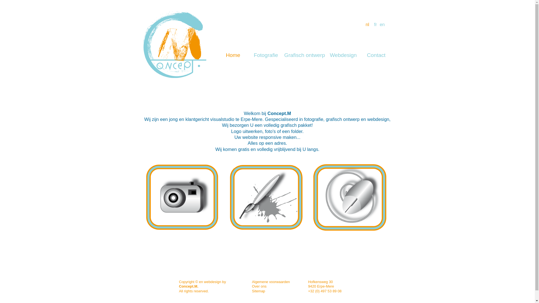 The image size is (539, 303). What do you see at coordinates (259, 286) in the screenshot?
I see `Over ons` at bounding box center [259, 286].